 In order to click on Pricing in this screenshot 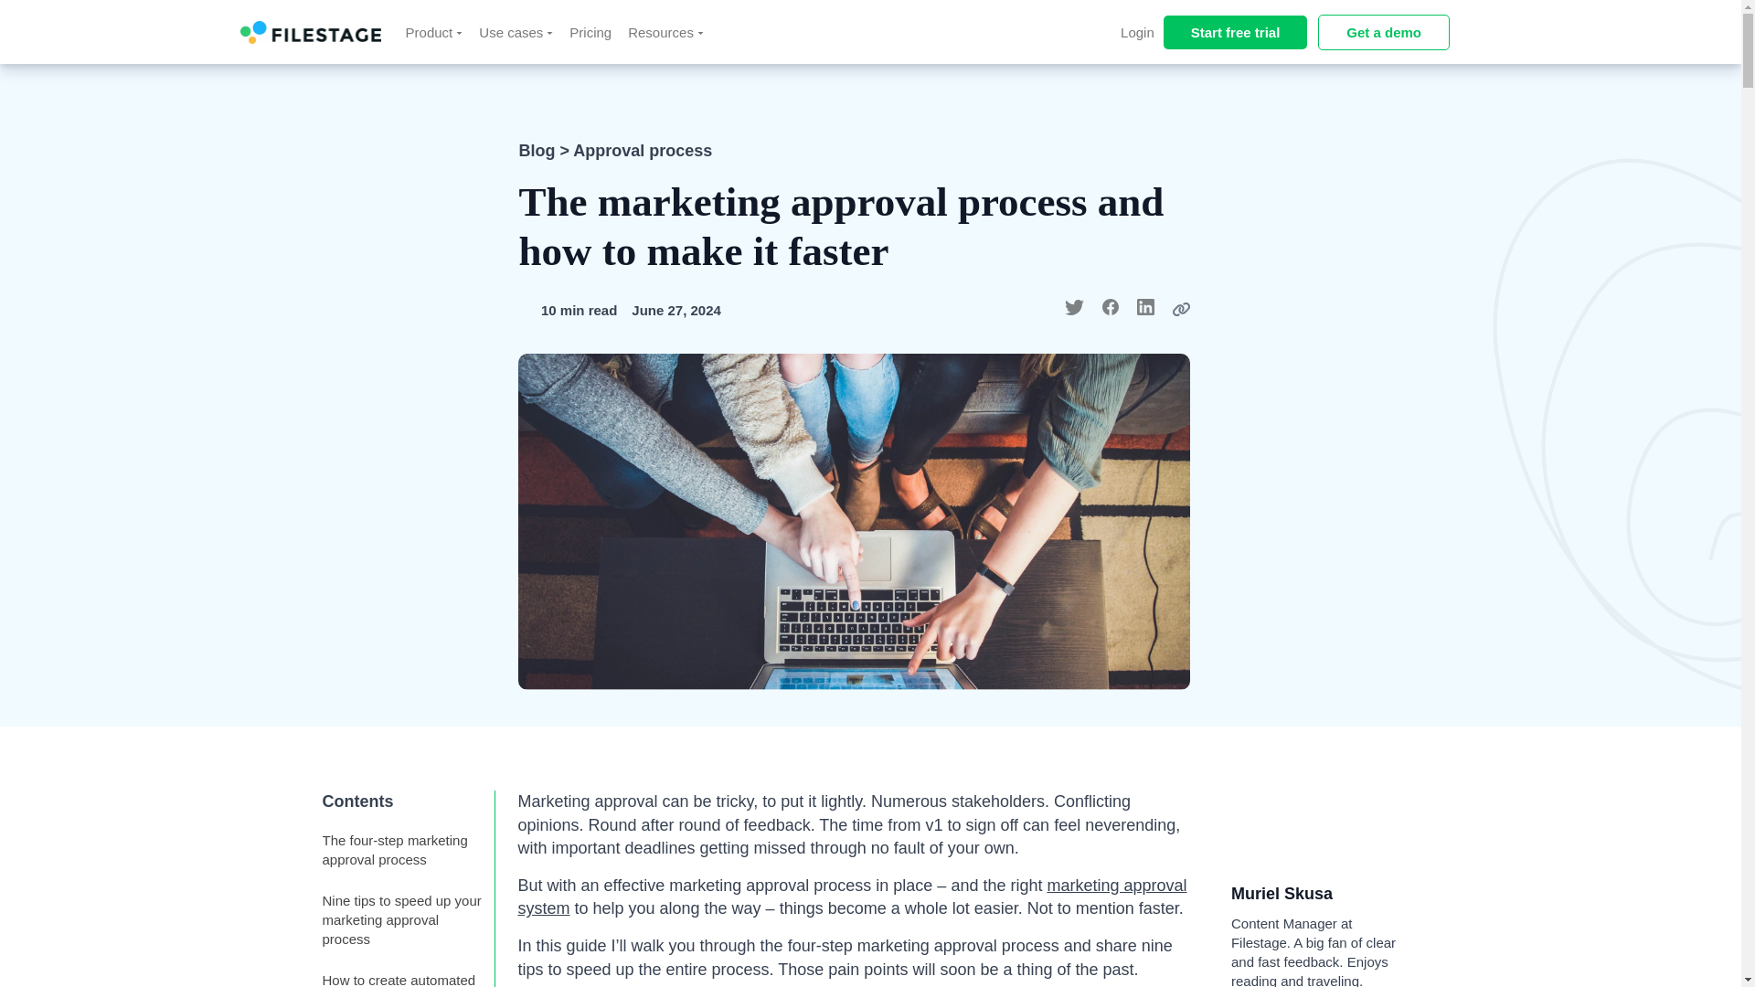, I will do `click(590, 31)`.